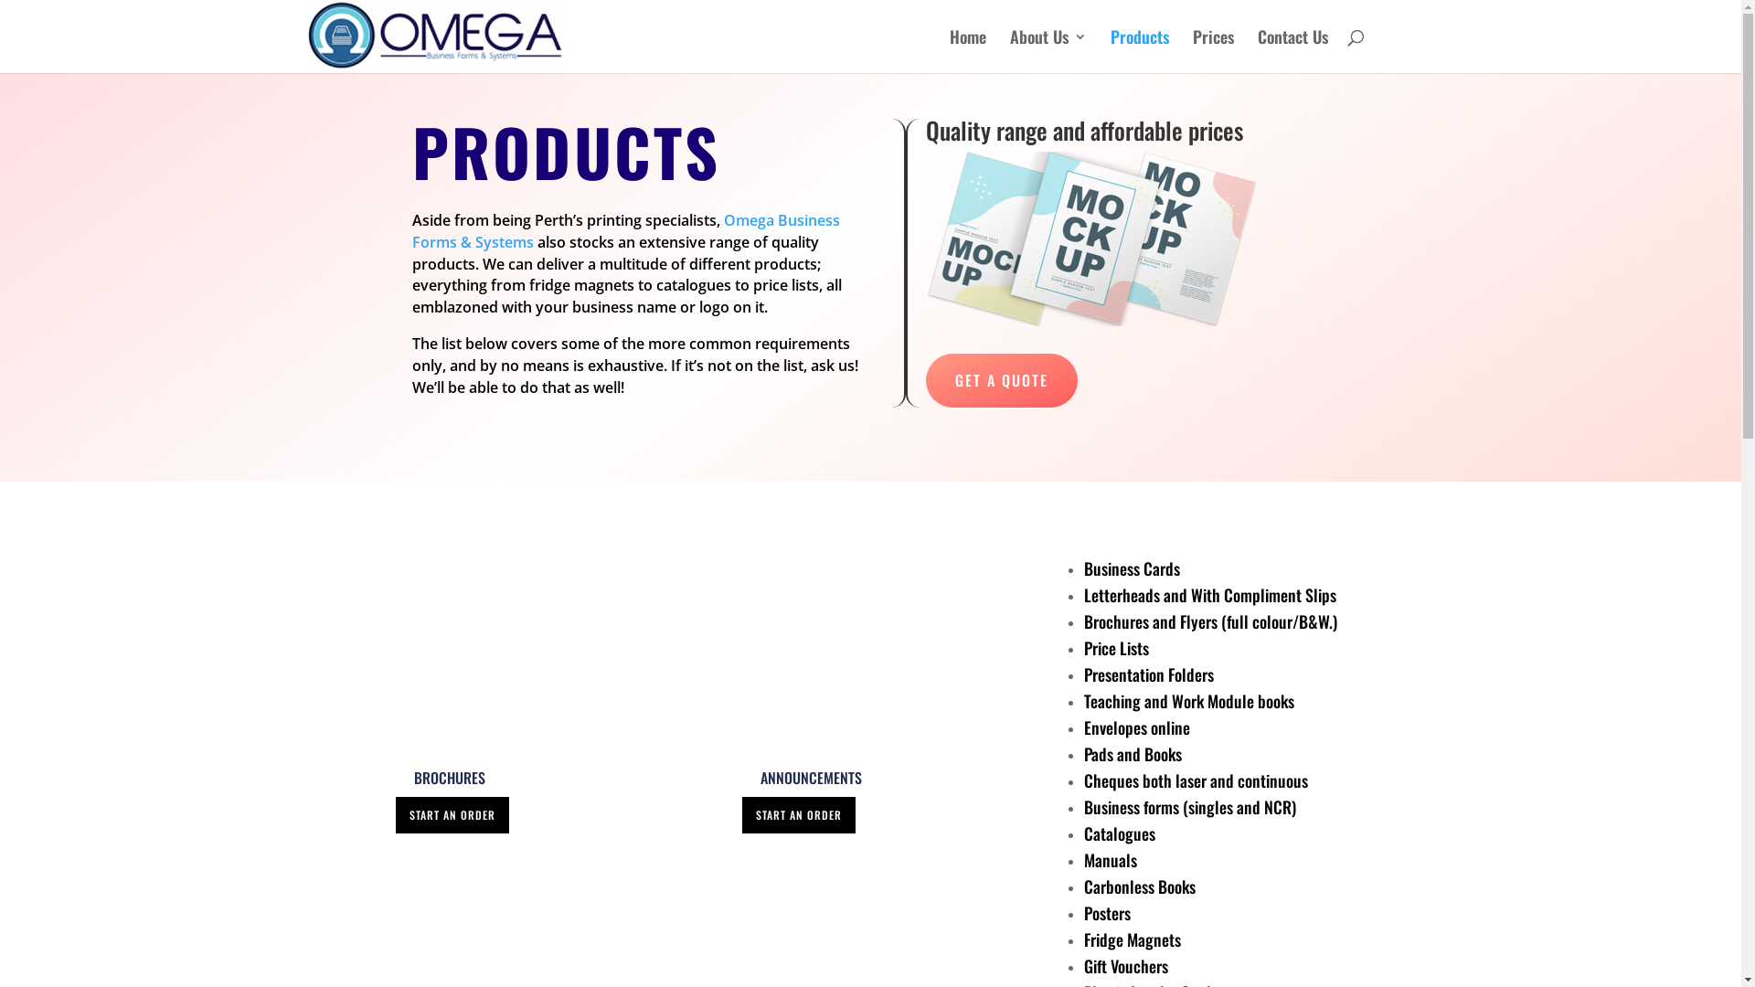 The width and height of the screenshot is (1755, 987). Describe the element at coordinates (1140, 886) in the screenshot. I see `Carbonless Books` at that location.